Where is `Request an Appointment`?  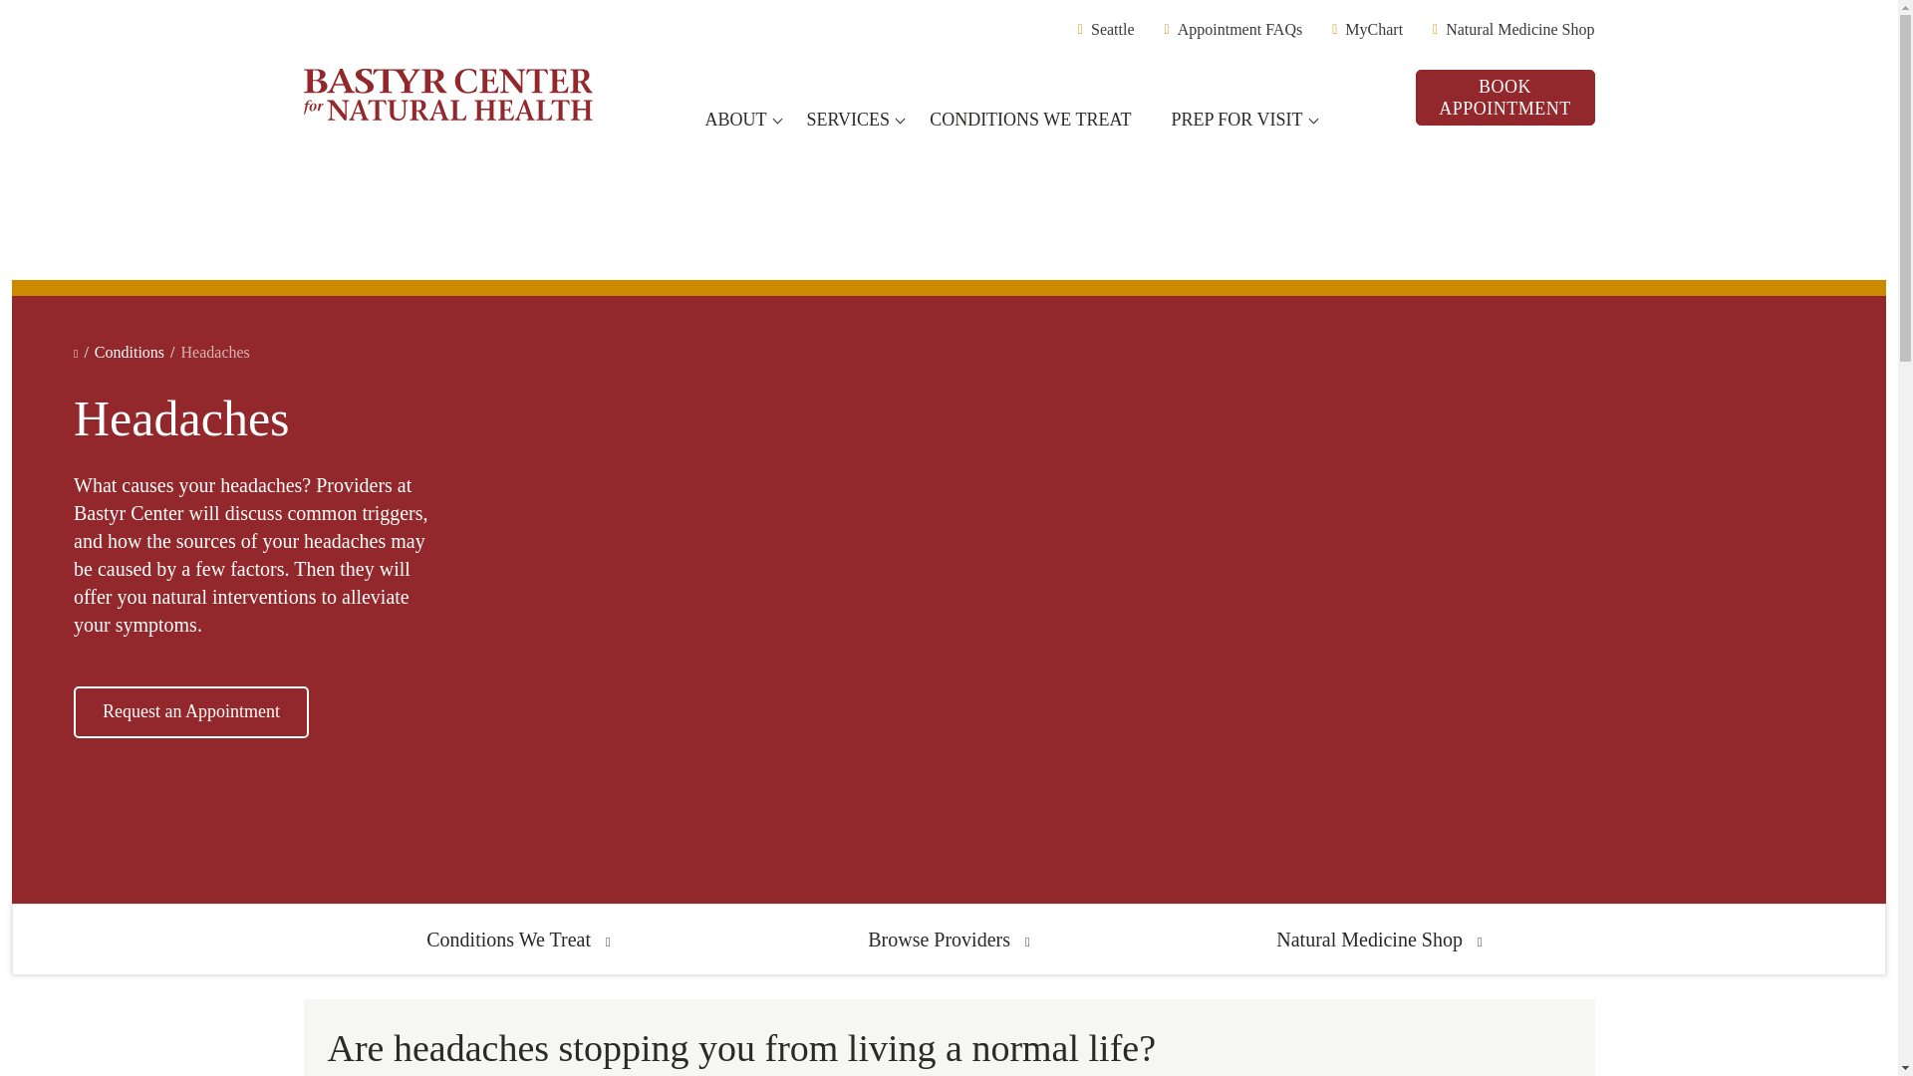 Request an Appointment is located at coordinates (191, 711).